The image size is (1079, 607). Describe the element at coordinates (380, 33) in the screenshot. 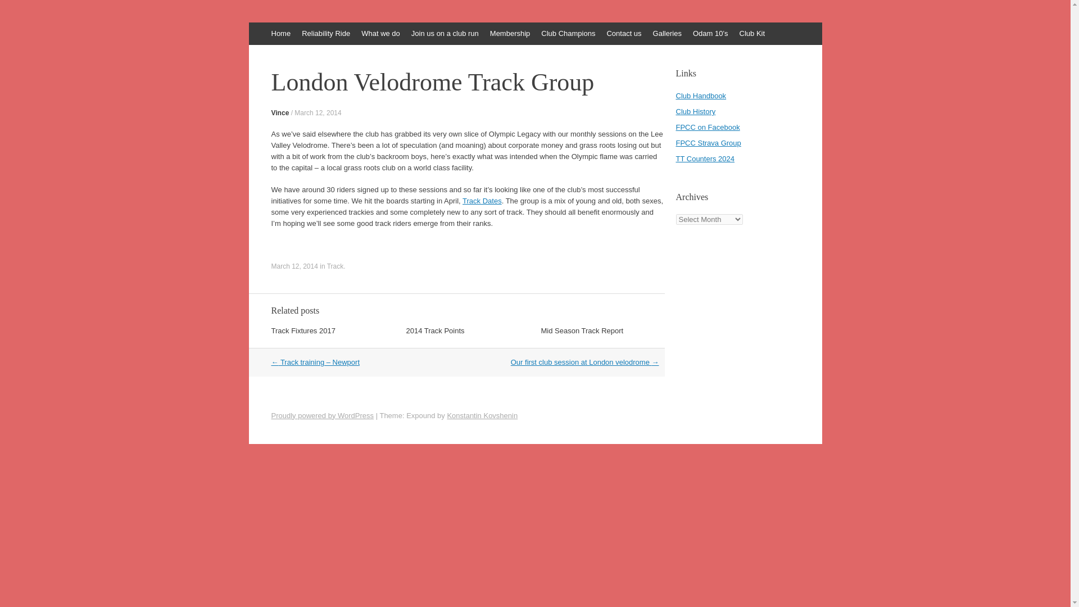

I see `What we do` at that location.